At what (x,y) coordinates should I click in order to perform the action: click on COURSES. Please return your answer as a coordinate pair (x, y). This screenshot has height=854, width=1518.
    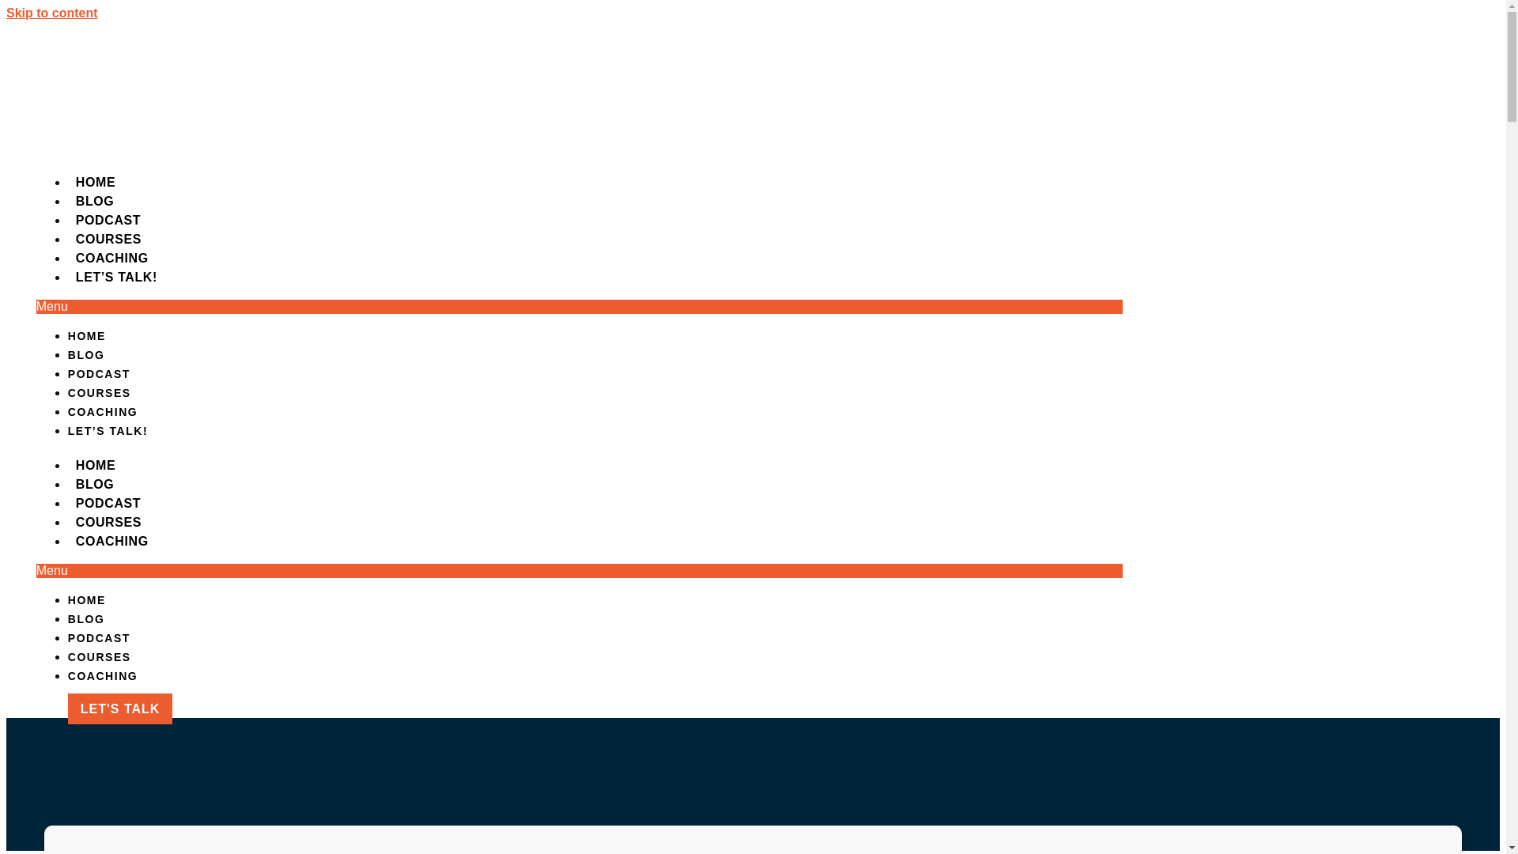
    Looking at the image, I should click on (1176, 68).